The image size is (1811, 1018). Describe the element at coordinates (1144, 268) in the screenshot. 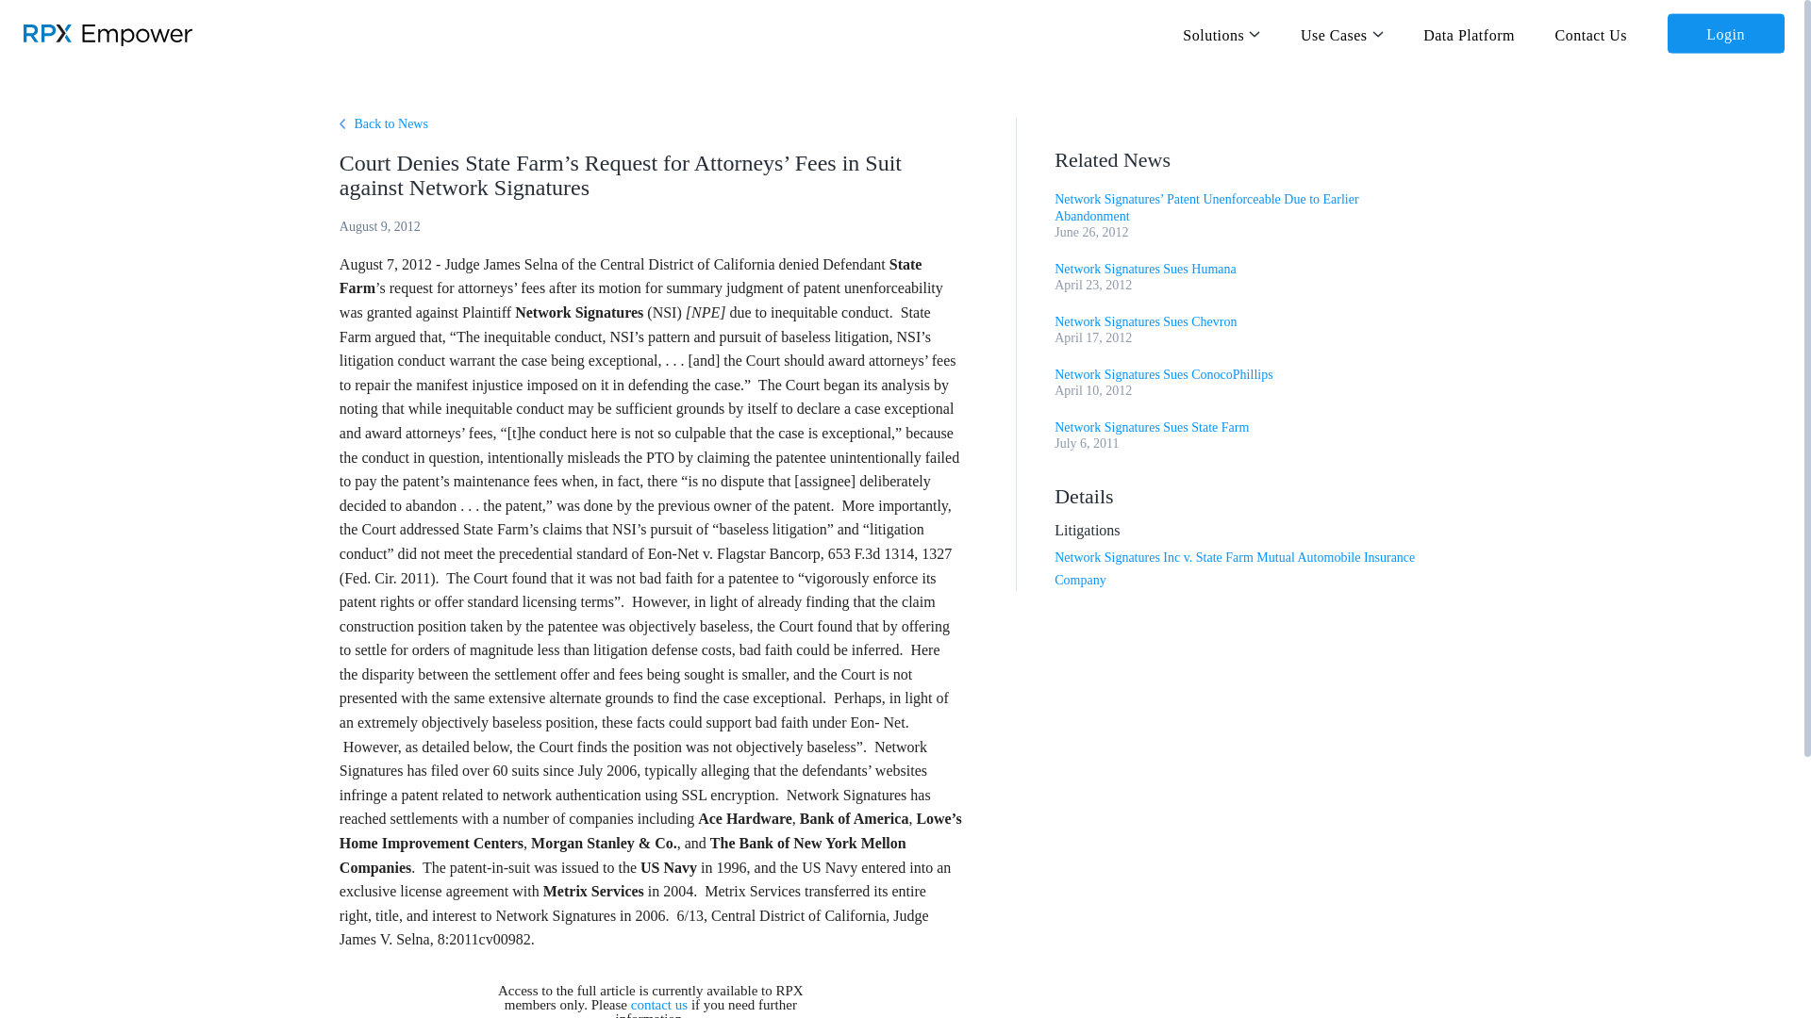

I see `Network Signatures Sues Humana` at that location.